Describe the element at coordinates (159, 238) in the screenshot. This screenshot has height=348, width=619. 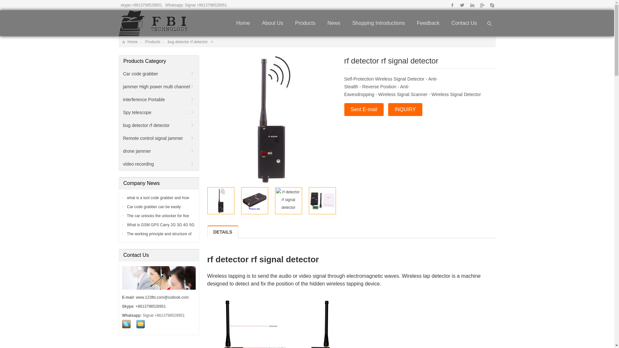
I see ` The working principle and structure of the car decoder` at that location.